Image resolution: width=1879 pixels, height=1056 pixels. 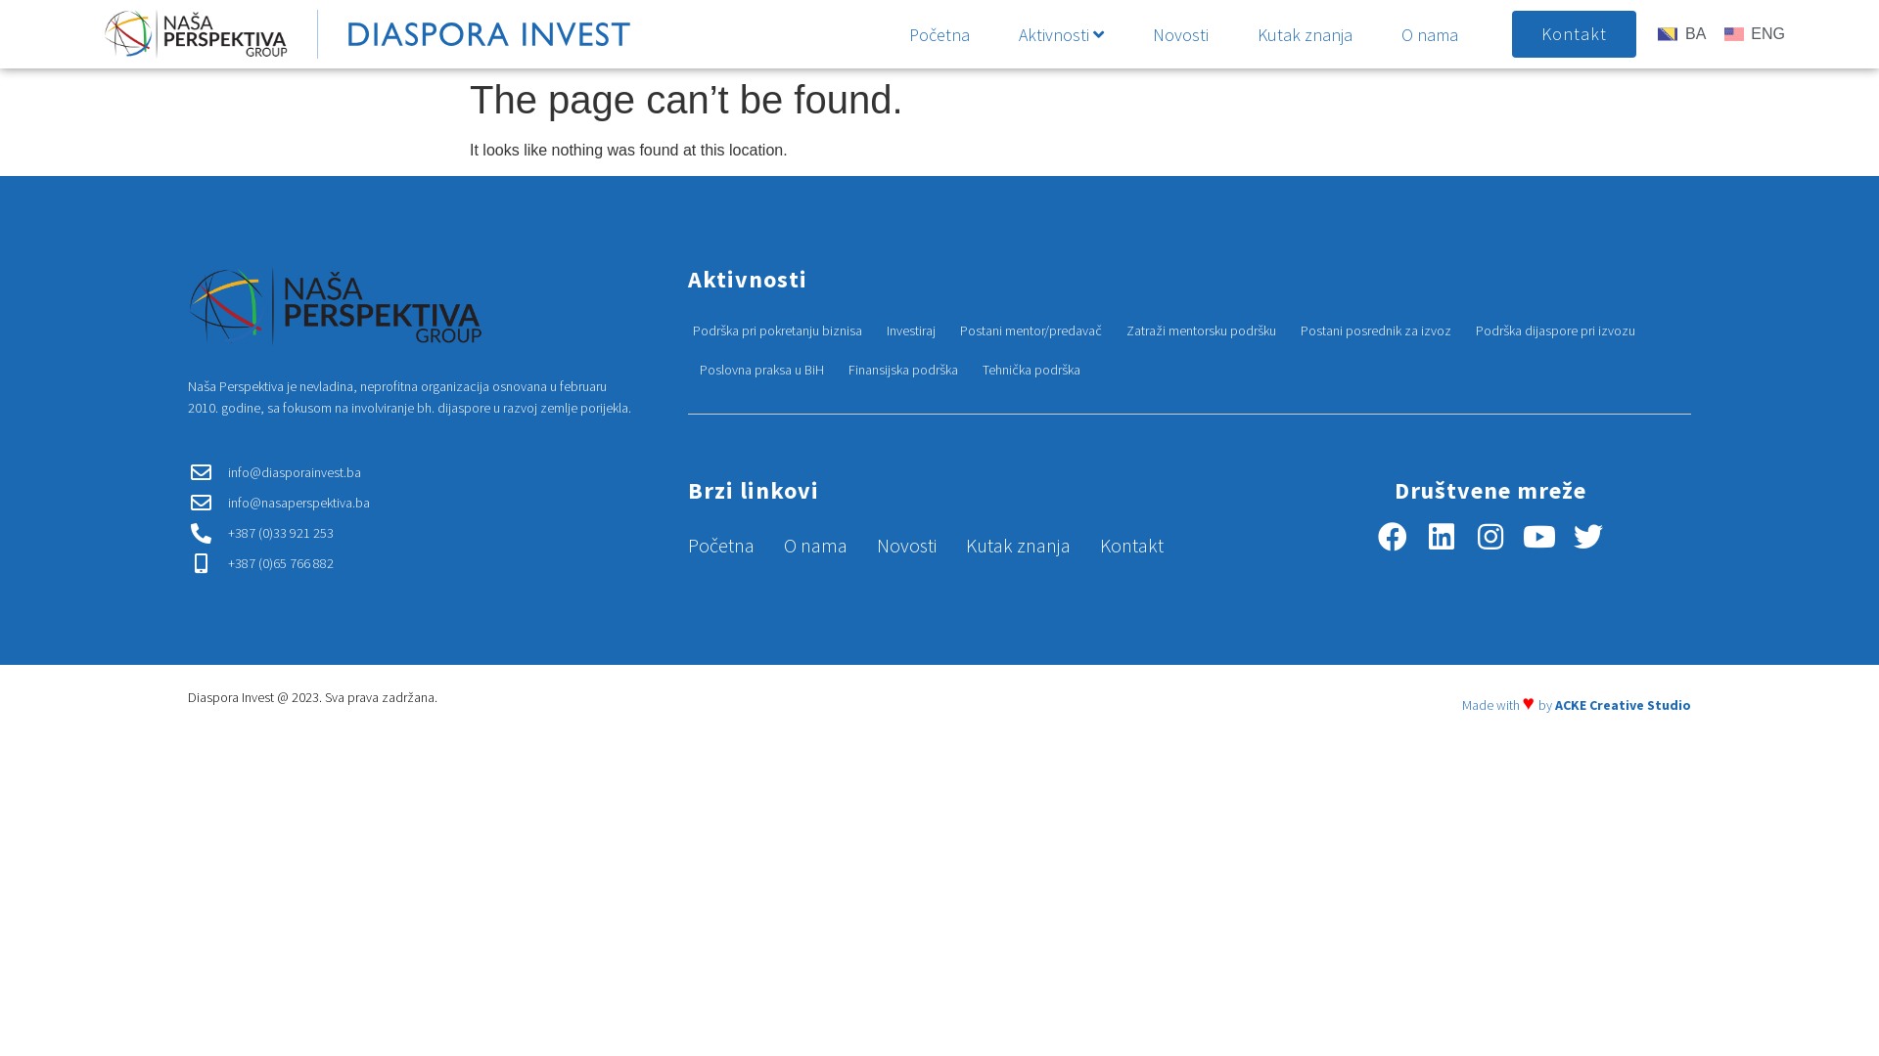 What do you see at coordinates (1574, 34) in the screenshot?
I see `Kontakt` at bounding box center [1574, 34].